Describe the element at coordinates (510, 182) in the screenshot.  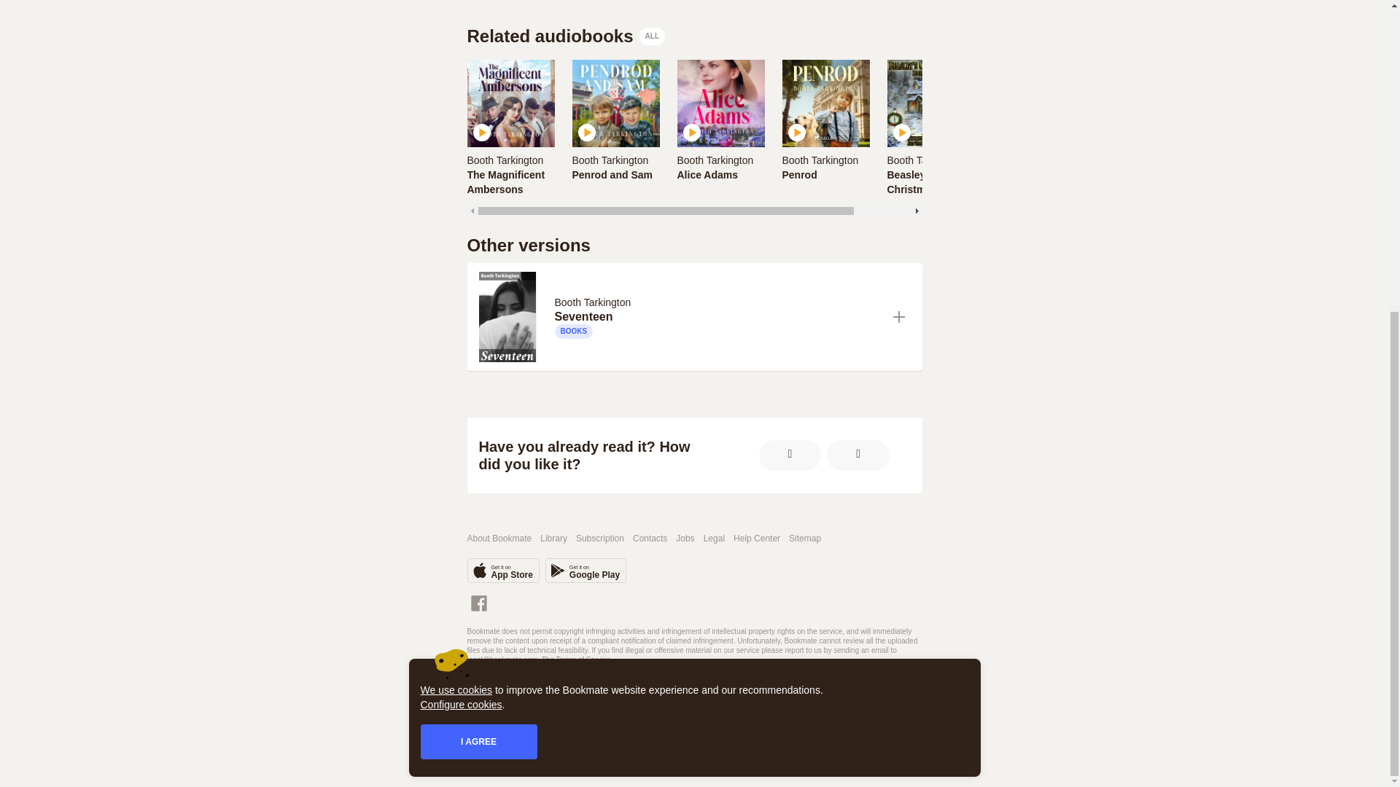
I see `Contacts` at that location.